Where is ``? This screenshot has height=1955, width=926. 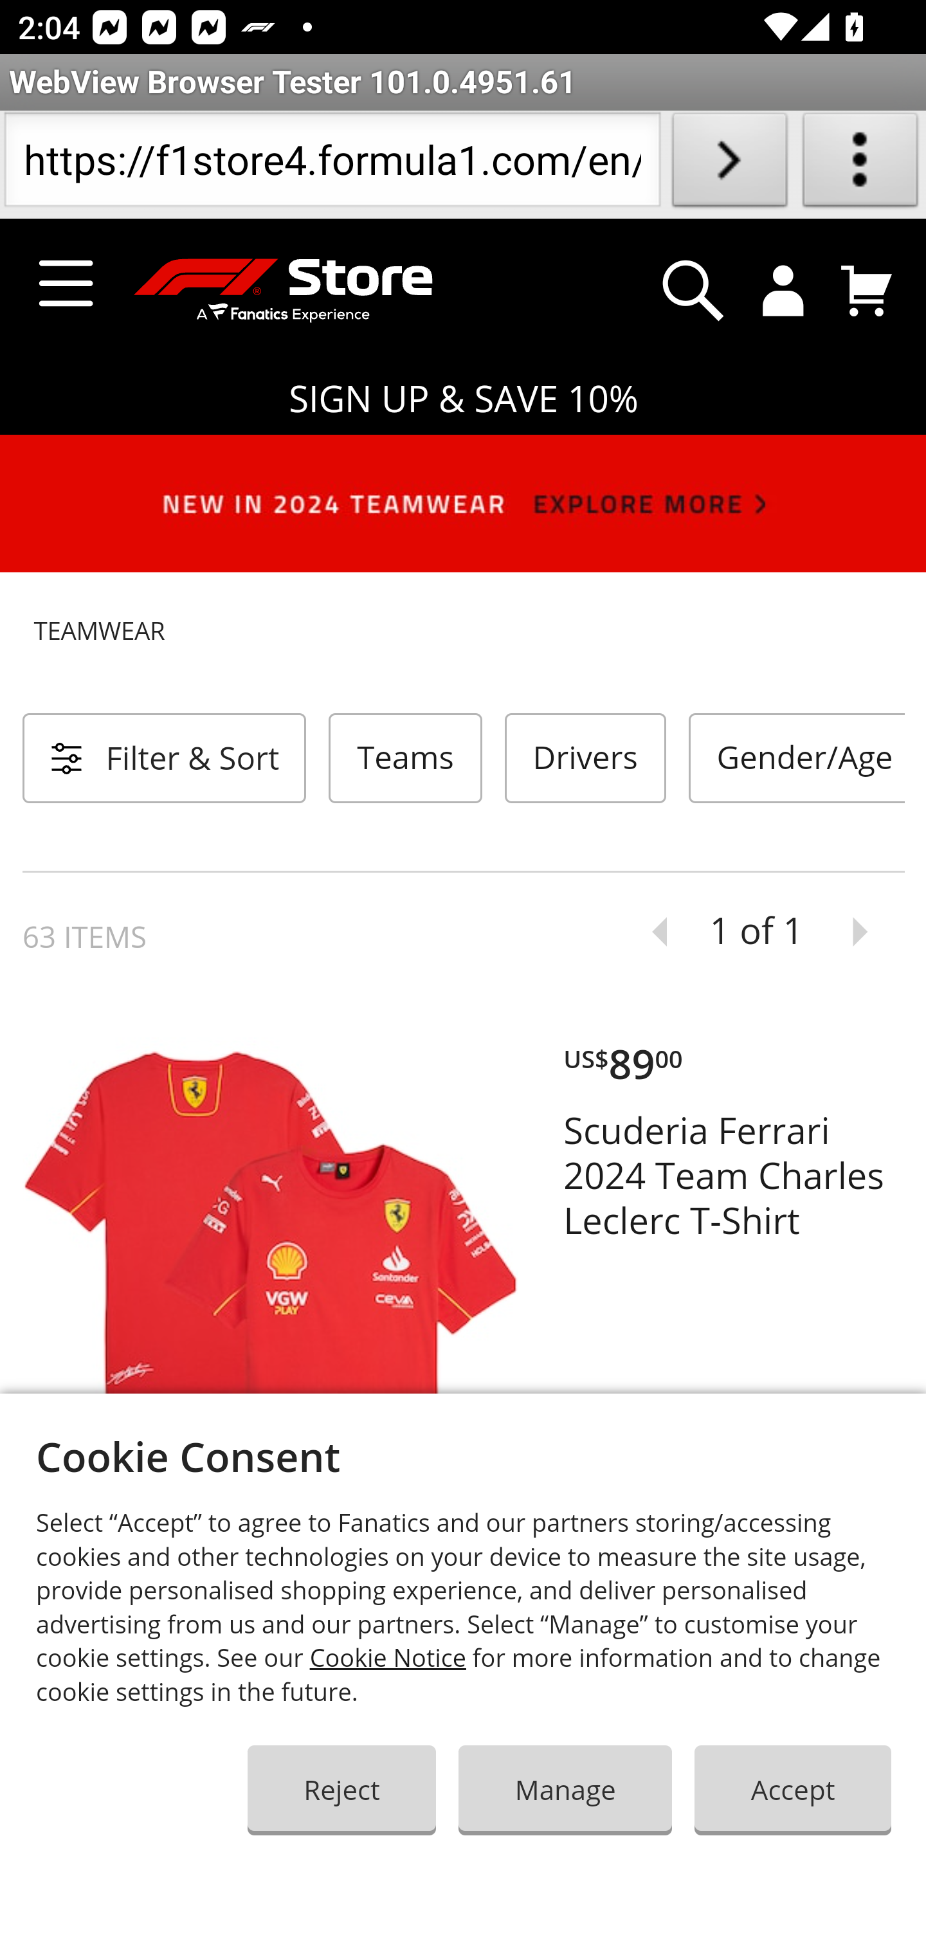
 is located at coordinates (693, 291).